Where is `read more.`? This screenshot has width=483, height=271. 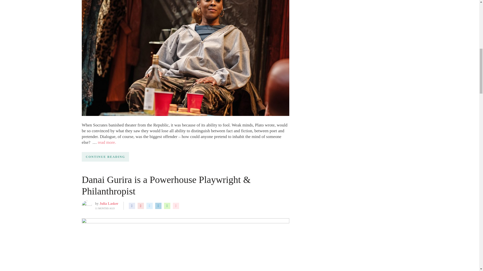
read more. is located at coordinates (107, 142).